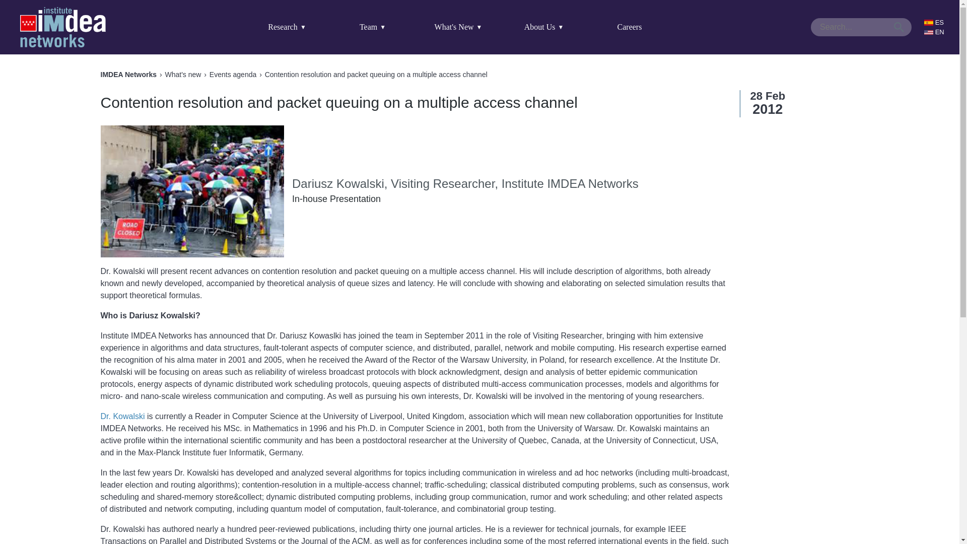 The width and height of the screenshot is (967, 544). I want to click on EN, so click(937, 32).